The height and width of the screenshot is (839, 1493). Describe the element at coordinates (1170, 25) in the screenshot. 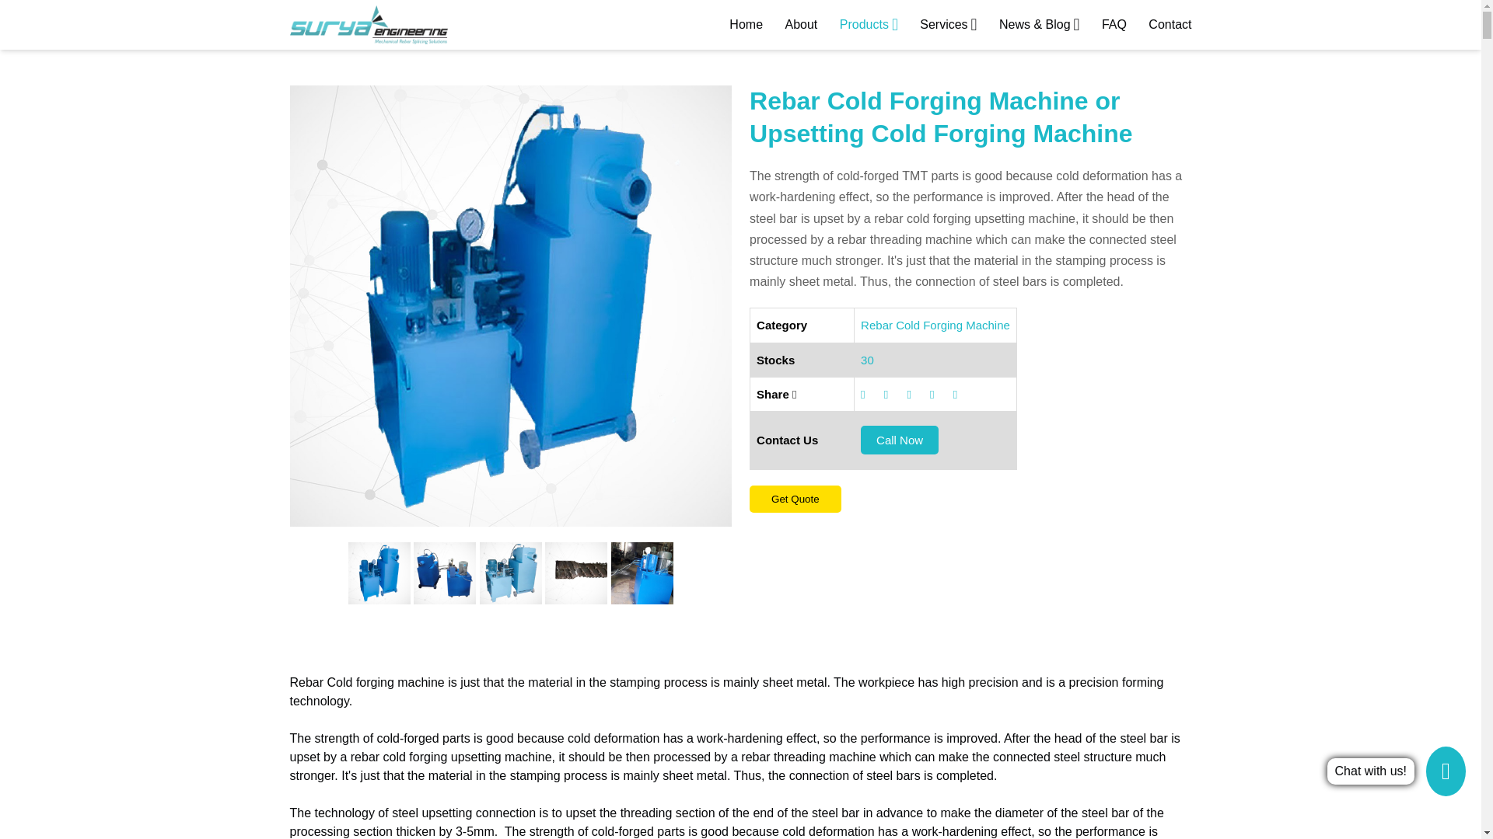

I see `Contact` at that location.